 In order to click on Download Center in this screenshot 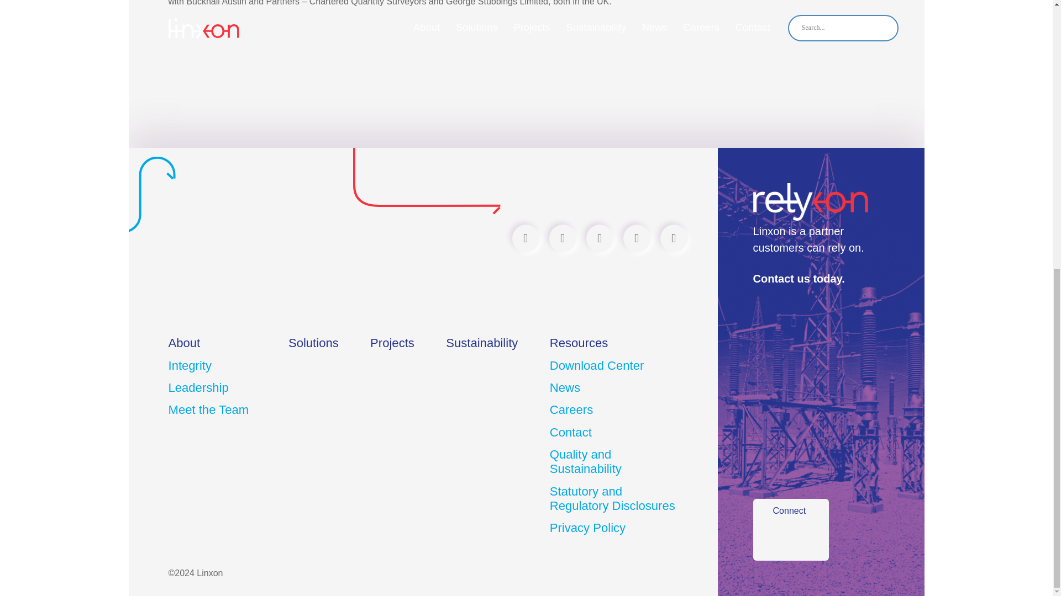, I will do `click(597, 368)`.